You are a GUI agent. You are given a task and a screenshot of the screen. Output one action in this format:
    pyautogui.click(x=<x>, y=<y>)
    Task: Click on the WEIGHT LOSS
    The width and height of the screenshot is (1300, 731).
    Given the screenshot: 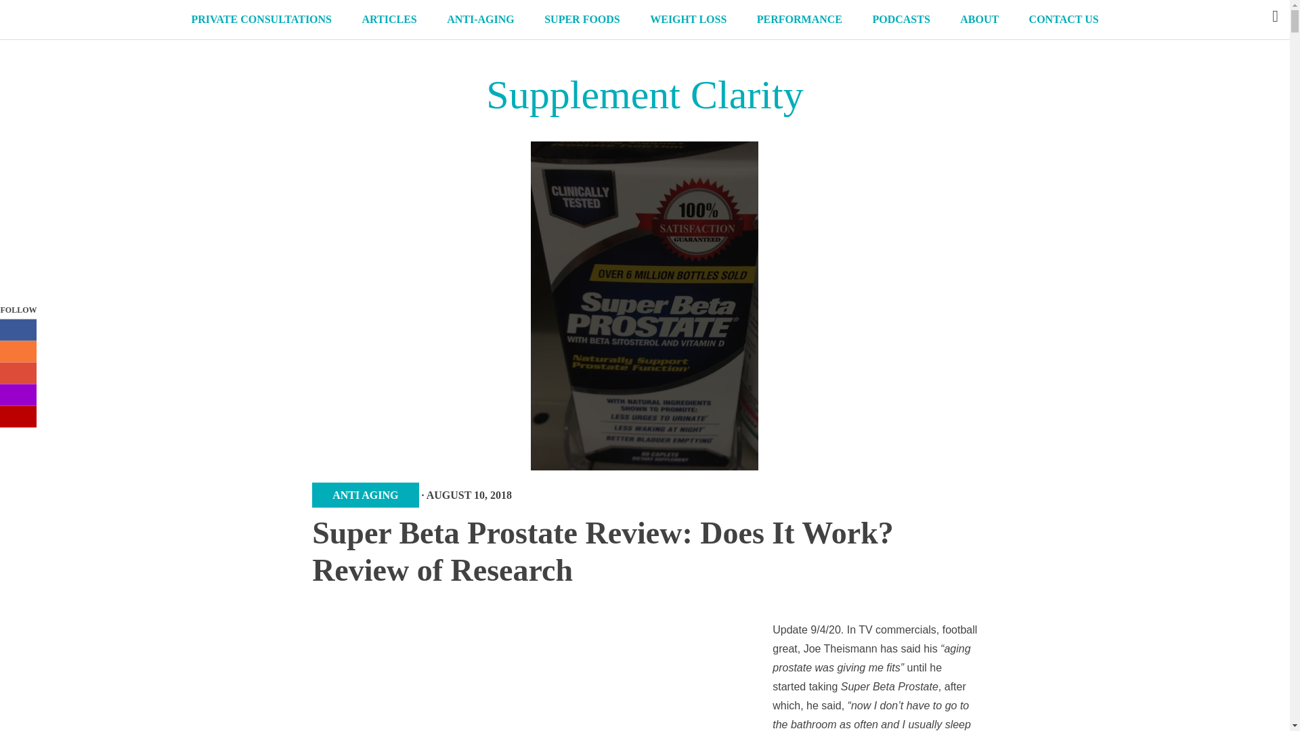 What is the action you would take?
    pyautogui.click(x=688, y=20)
    